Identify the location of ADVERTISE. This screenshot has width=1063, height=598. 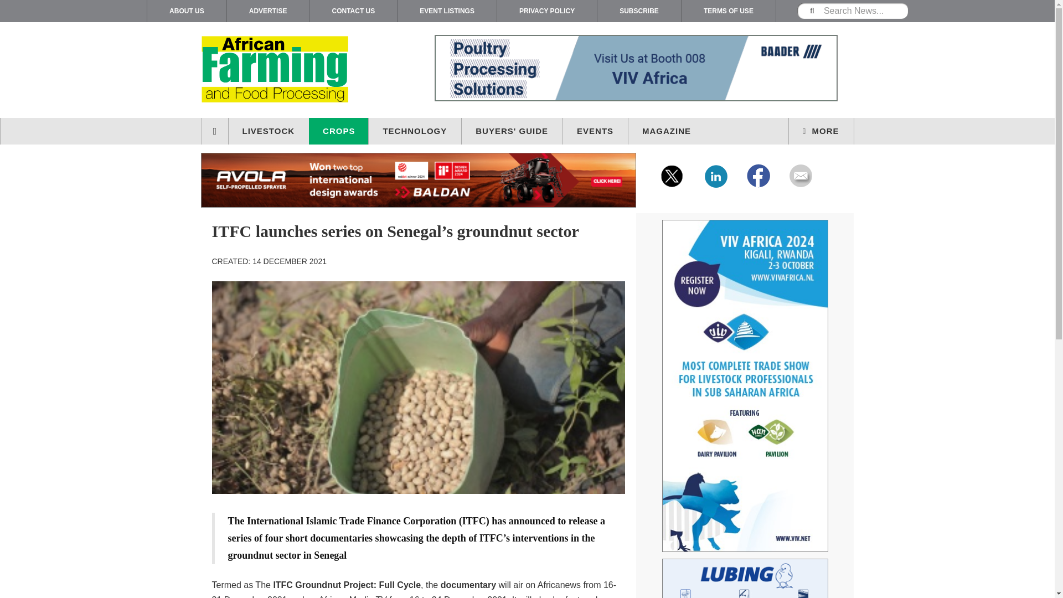
(268, 11).